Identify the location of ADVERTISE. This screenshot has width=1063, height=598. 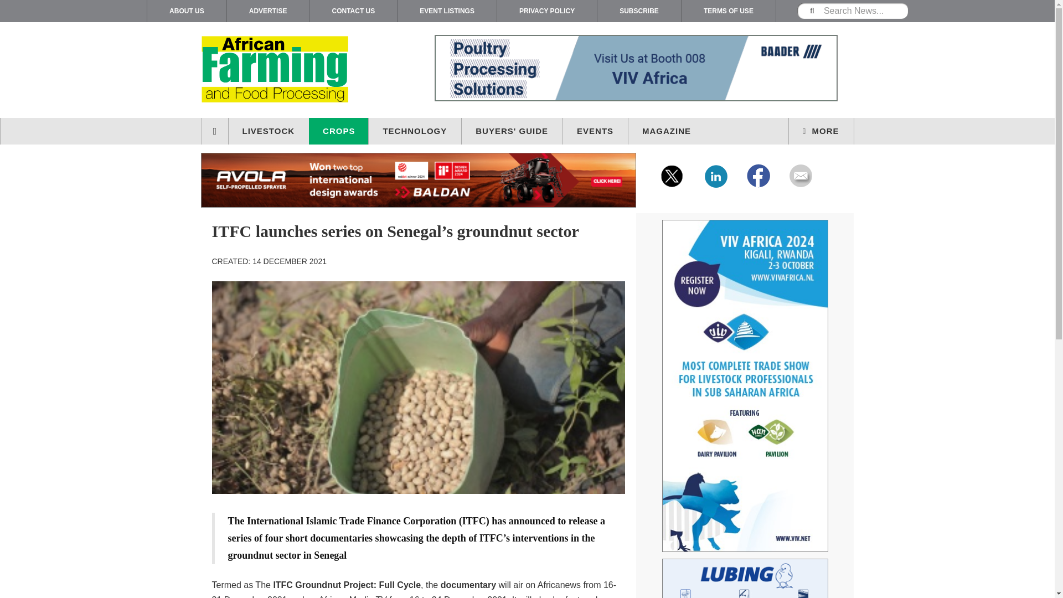
(268, 11).